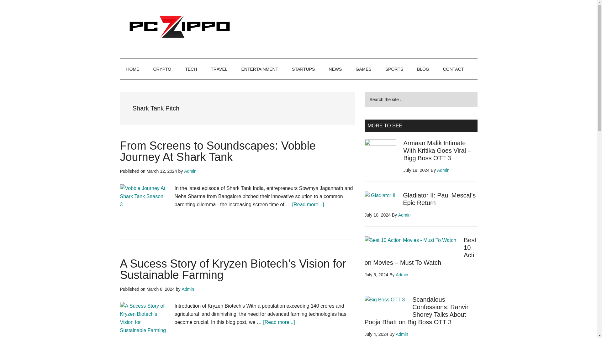  I want to click on Admin, so click(190, 171).